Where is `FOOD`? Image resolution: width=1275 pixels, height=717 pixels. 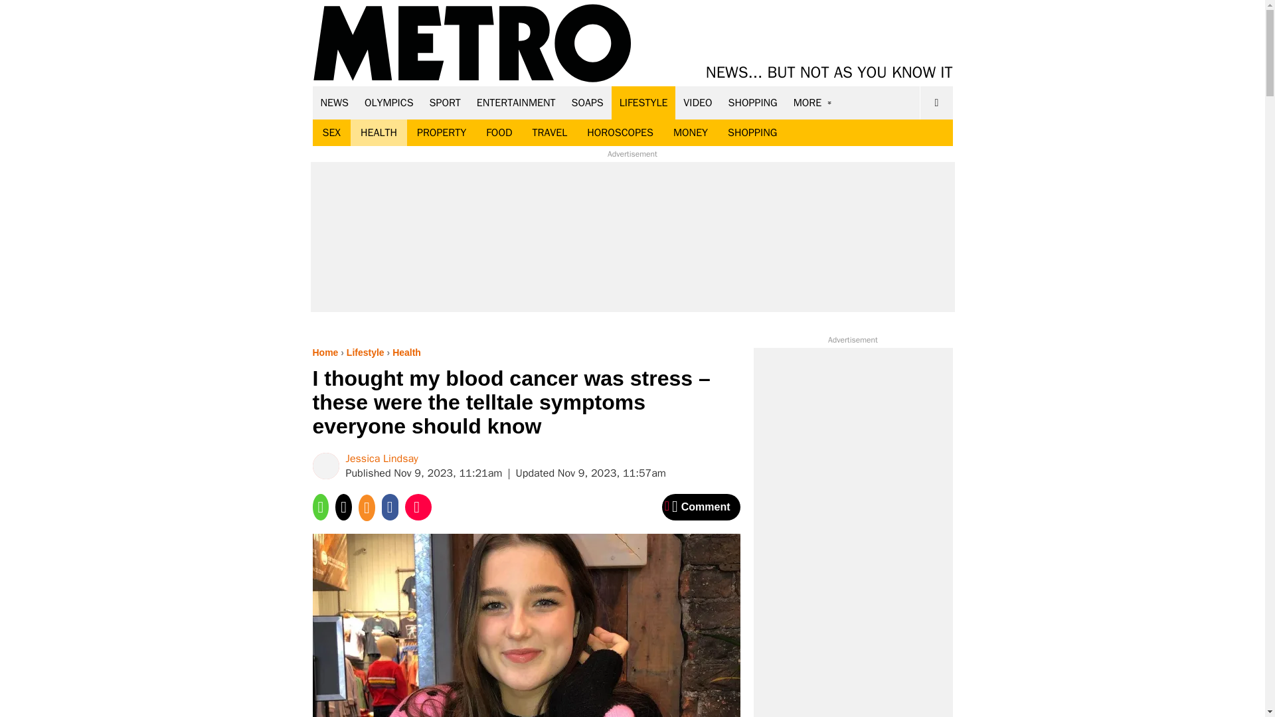
FOOD is located at coordinates (498, 133).